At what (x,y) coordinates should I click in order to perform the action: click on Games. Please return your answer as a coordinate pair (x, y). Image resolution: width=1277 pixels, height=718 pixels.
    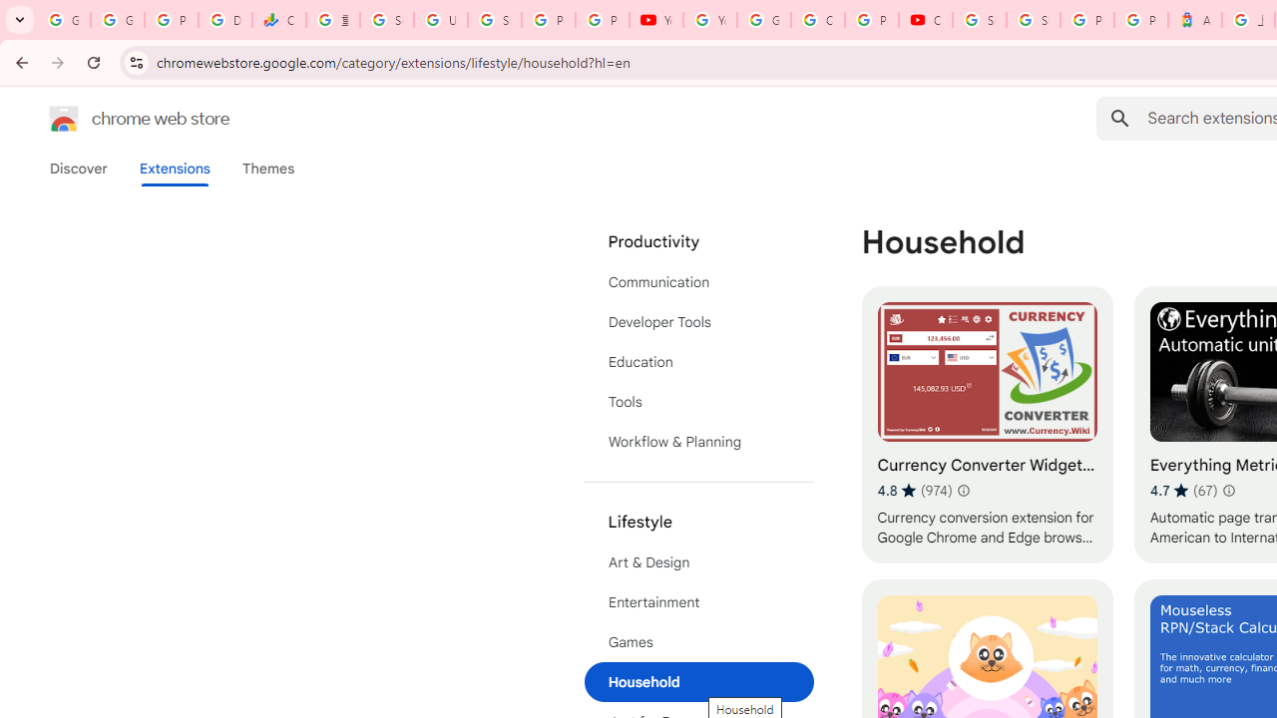
    Looking at the image, I should click on (698, 642).